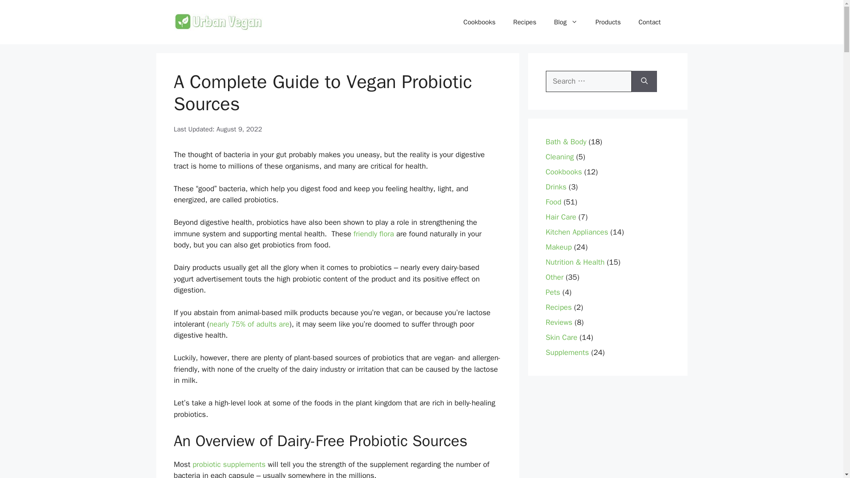 The width and height of the screenshot is (850, 478). What do you see at coordinates (588, 81) in the screenshot?
I see `Search for:` at bounding box center [588, 81].